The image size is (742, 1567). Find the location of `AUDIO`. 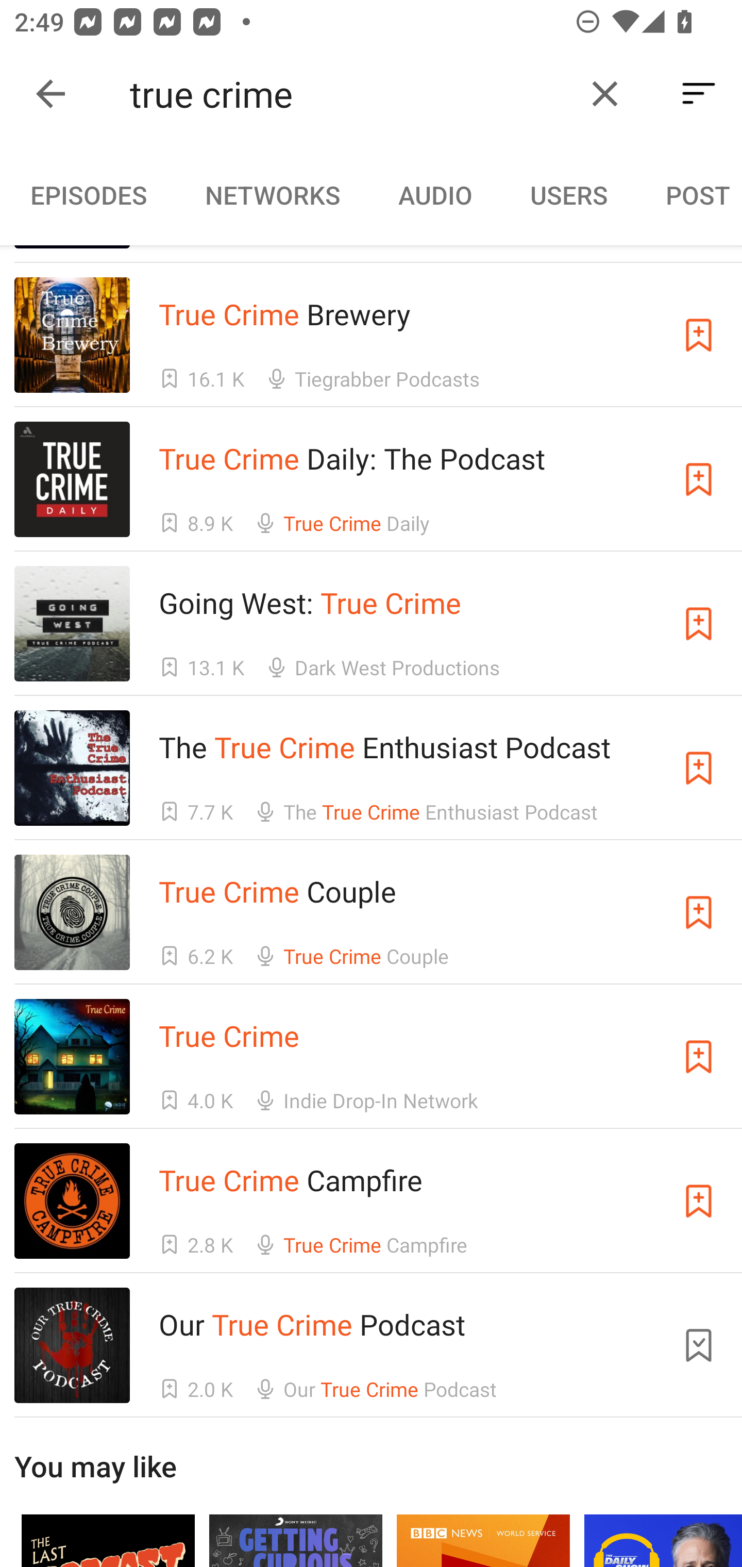

AUDIO is located at coordinates (435, 195).